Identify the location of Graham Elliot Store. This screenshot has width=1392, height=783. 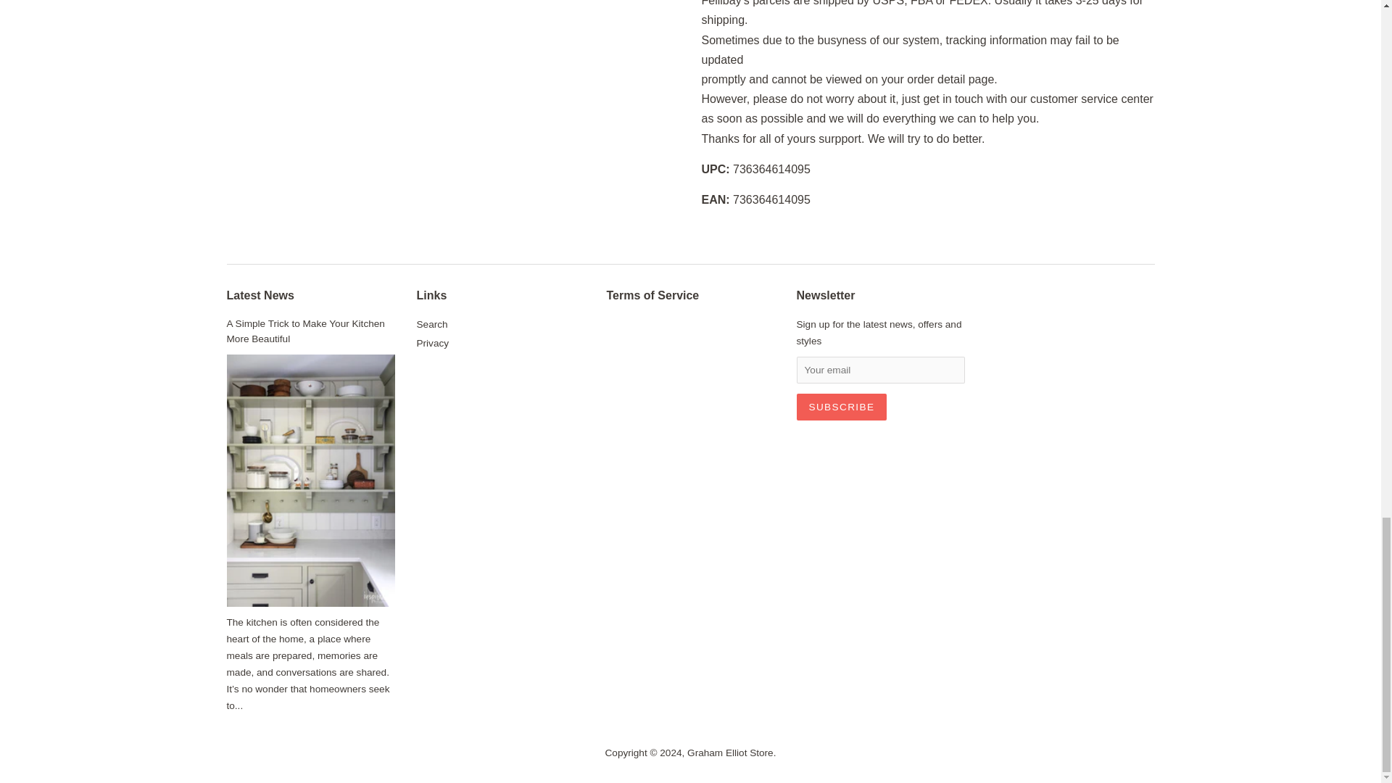
(731, 753).